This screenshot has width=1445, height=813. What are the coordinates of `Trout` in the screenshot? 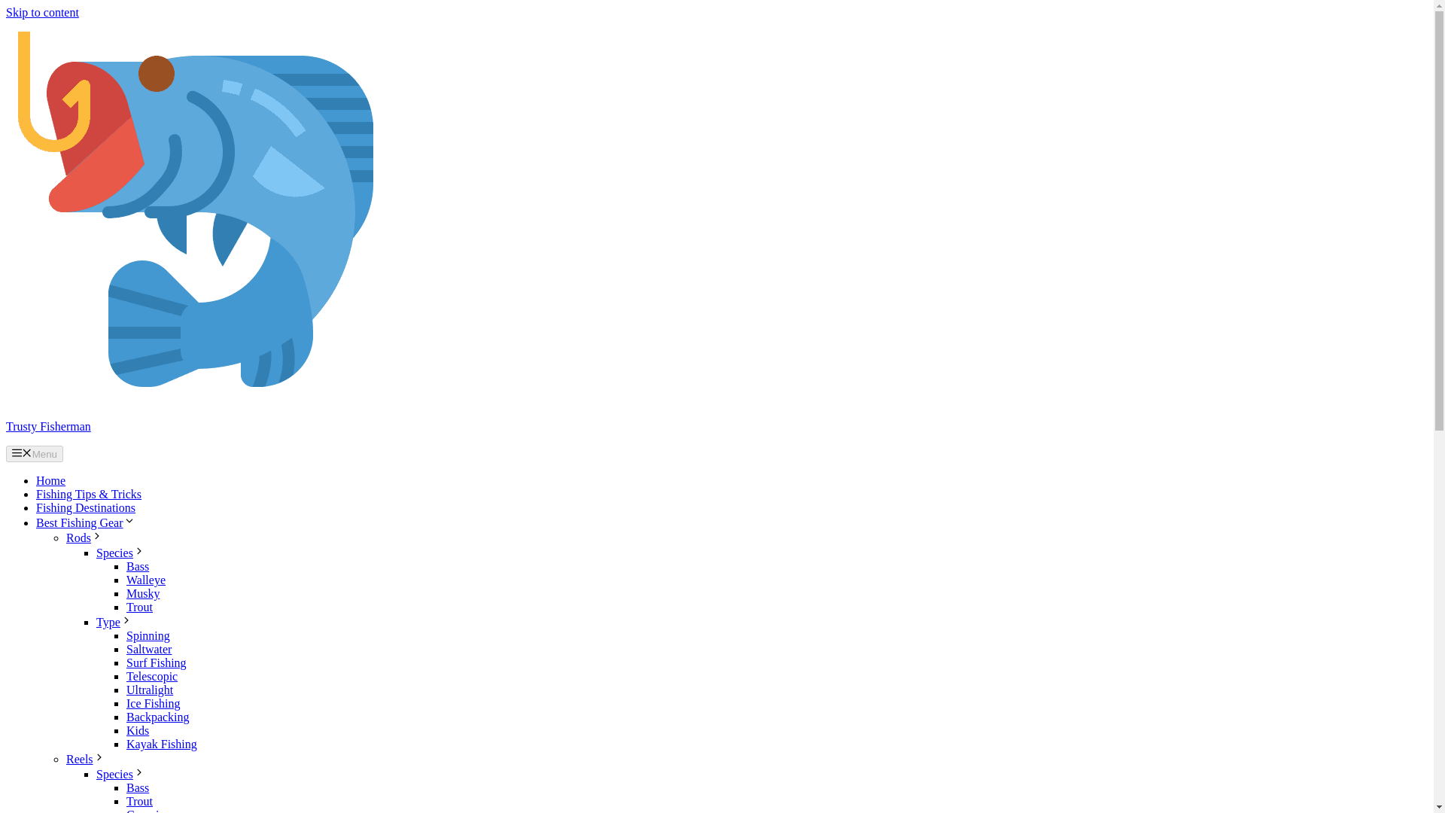 It's located at (140, 607).